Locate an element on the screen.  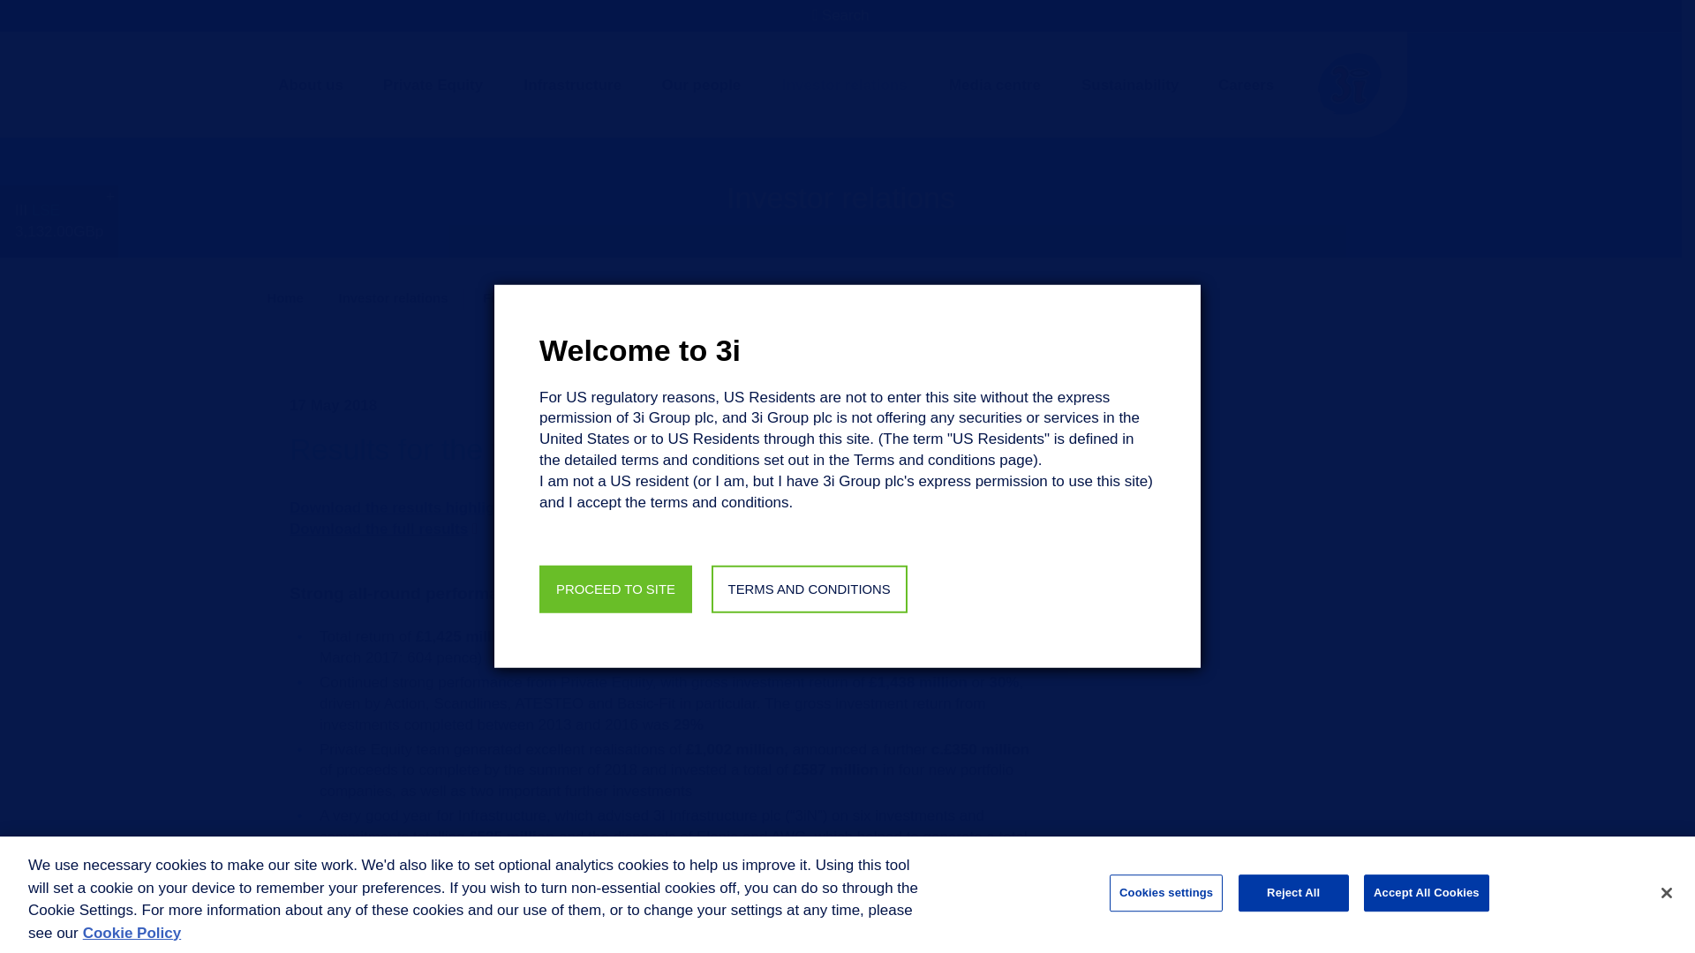
3i is located at coordinates (614, 589).